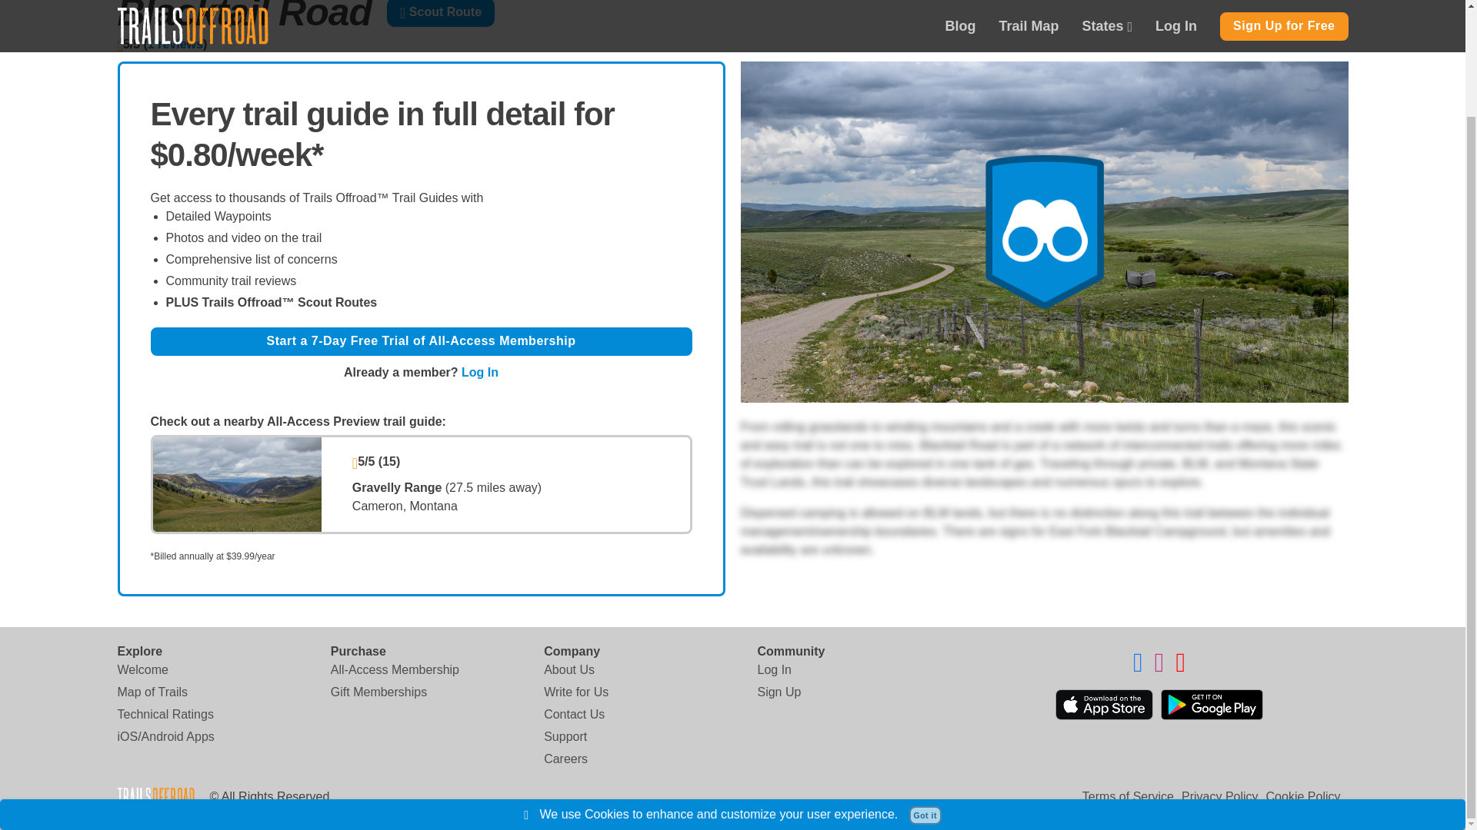 Image resolution: width=1477 pixels, height=830 pixels. Describe the element at coordinates (565, 759) in the screenshot. I see `Careers` at that location.